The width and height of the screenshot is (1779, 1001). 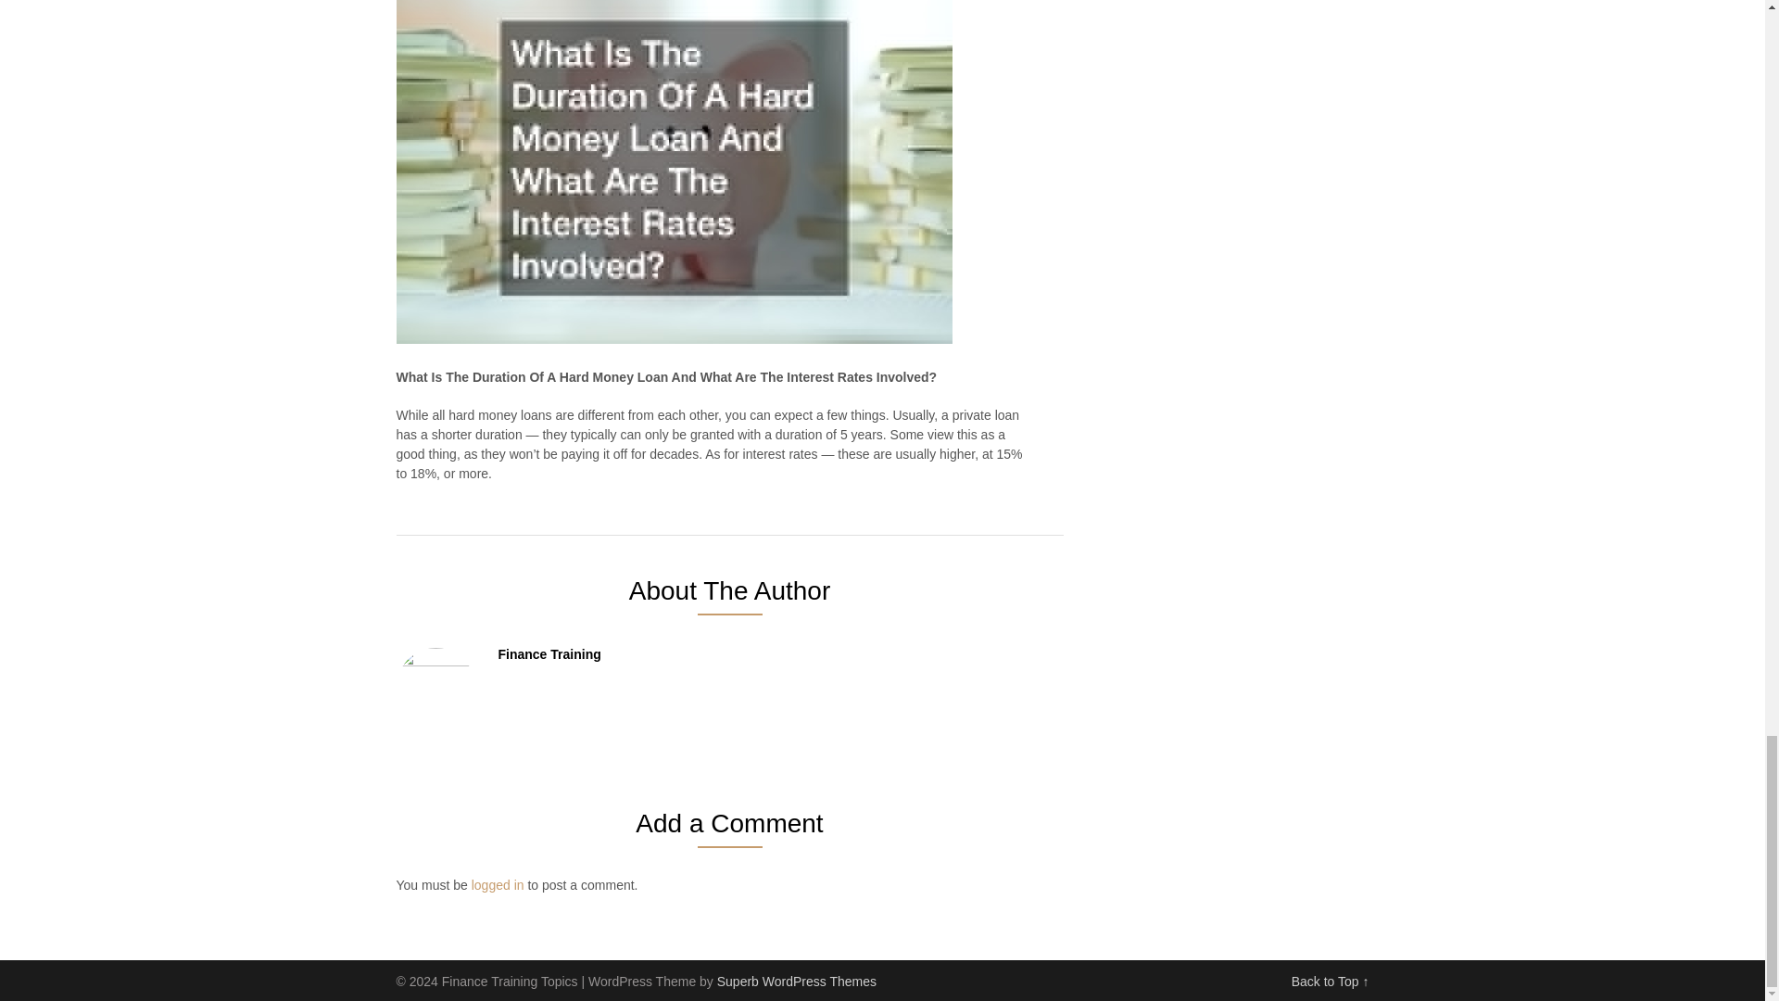 What do you see at coordinates (797, 981) in the screenshot?
I see `Superb WordPress Themes` at bounding box center [797, 981].